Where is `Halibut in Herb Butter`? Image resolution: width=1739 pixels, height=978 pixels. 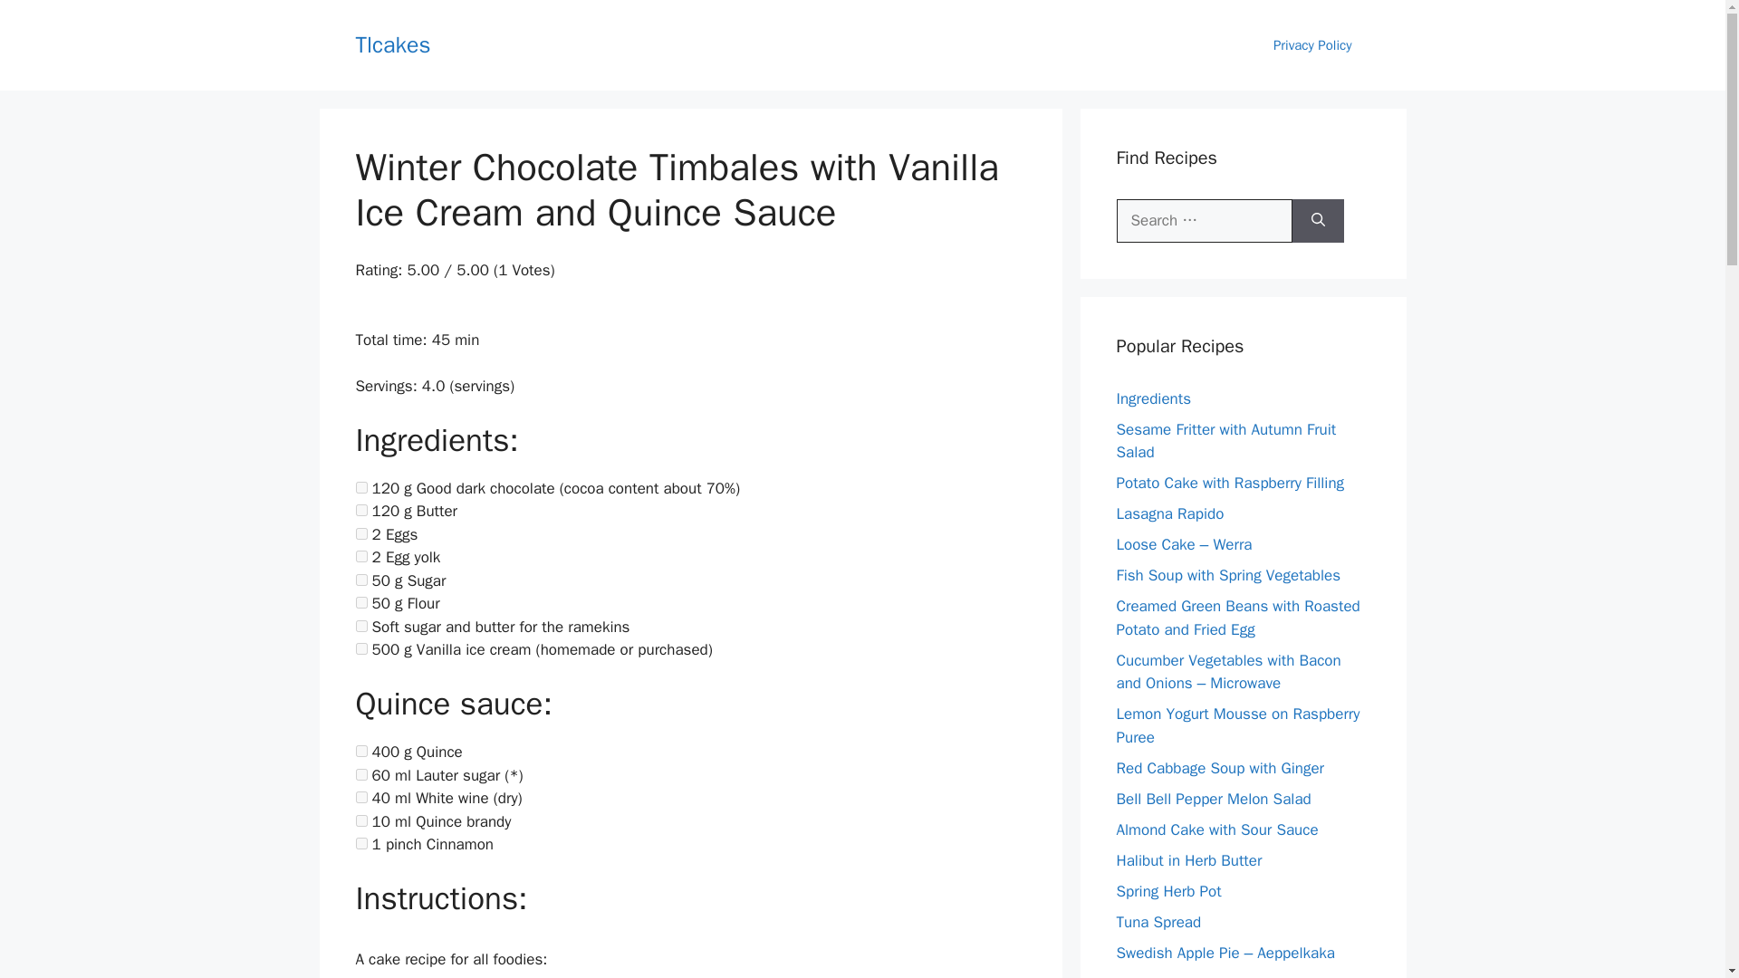
Halibut in Herb Butter is located at coordinates (1188, 860).